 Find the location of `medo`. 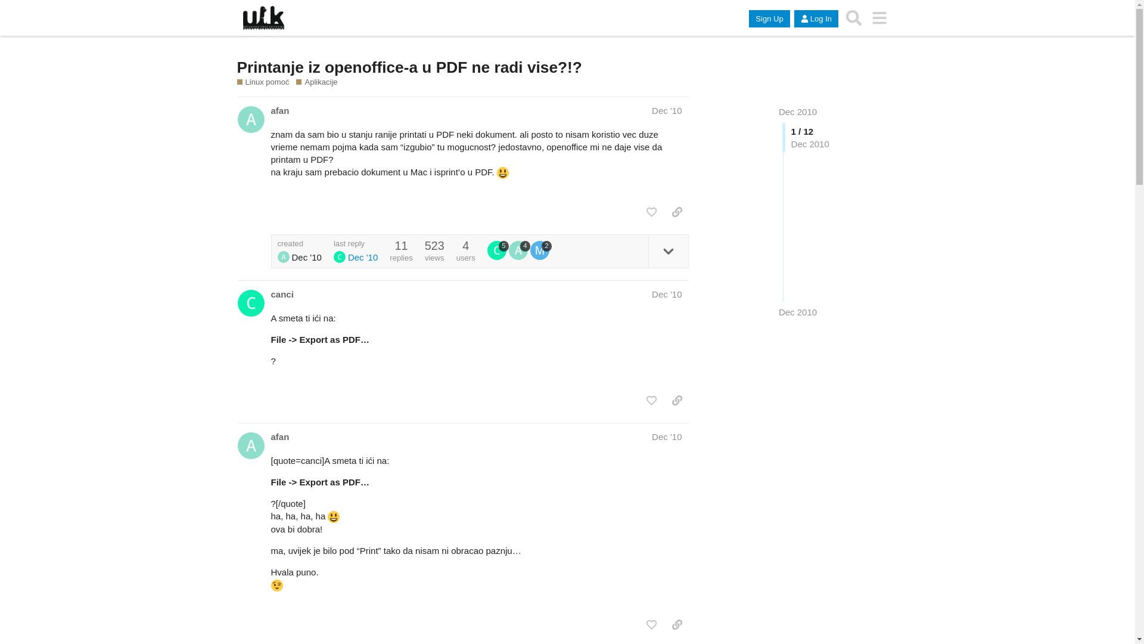

medo is located at coordinates (540, 250).